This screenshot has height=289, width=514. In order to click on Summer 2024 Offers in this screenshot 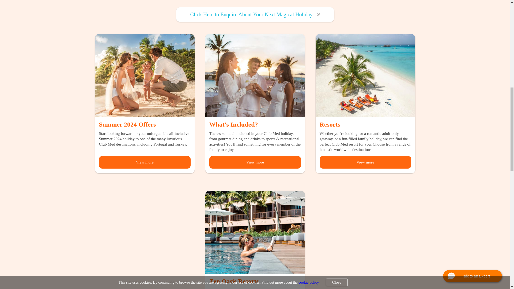, I will do `click(144, 75)`.